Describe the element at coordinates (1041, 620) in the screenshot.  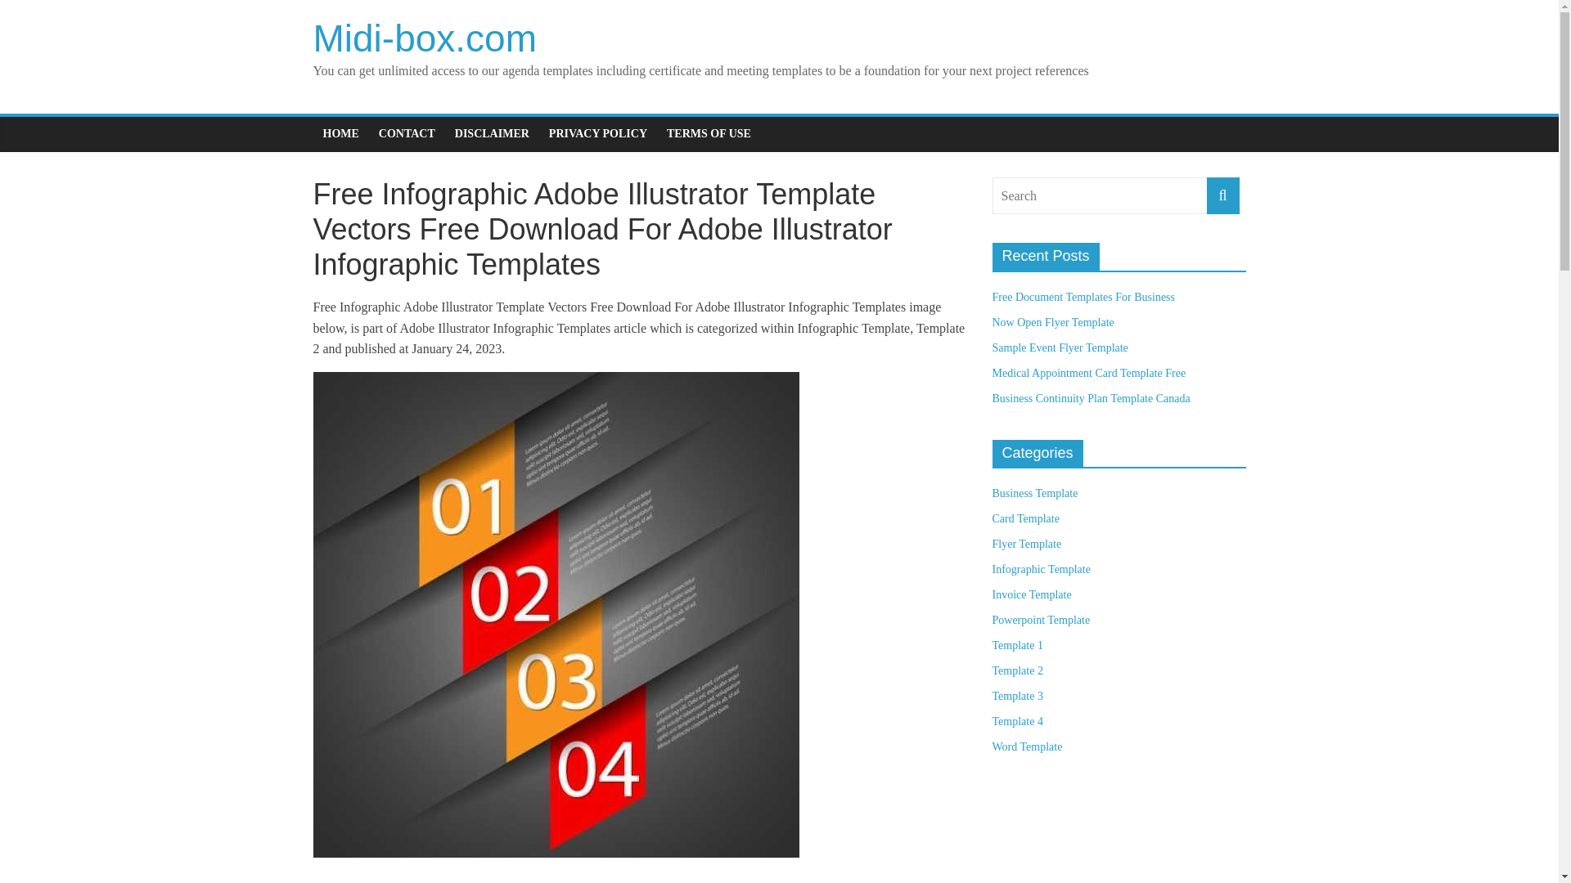
I see `Powerpoint Template` at that location.